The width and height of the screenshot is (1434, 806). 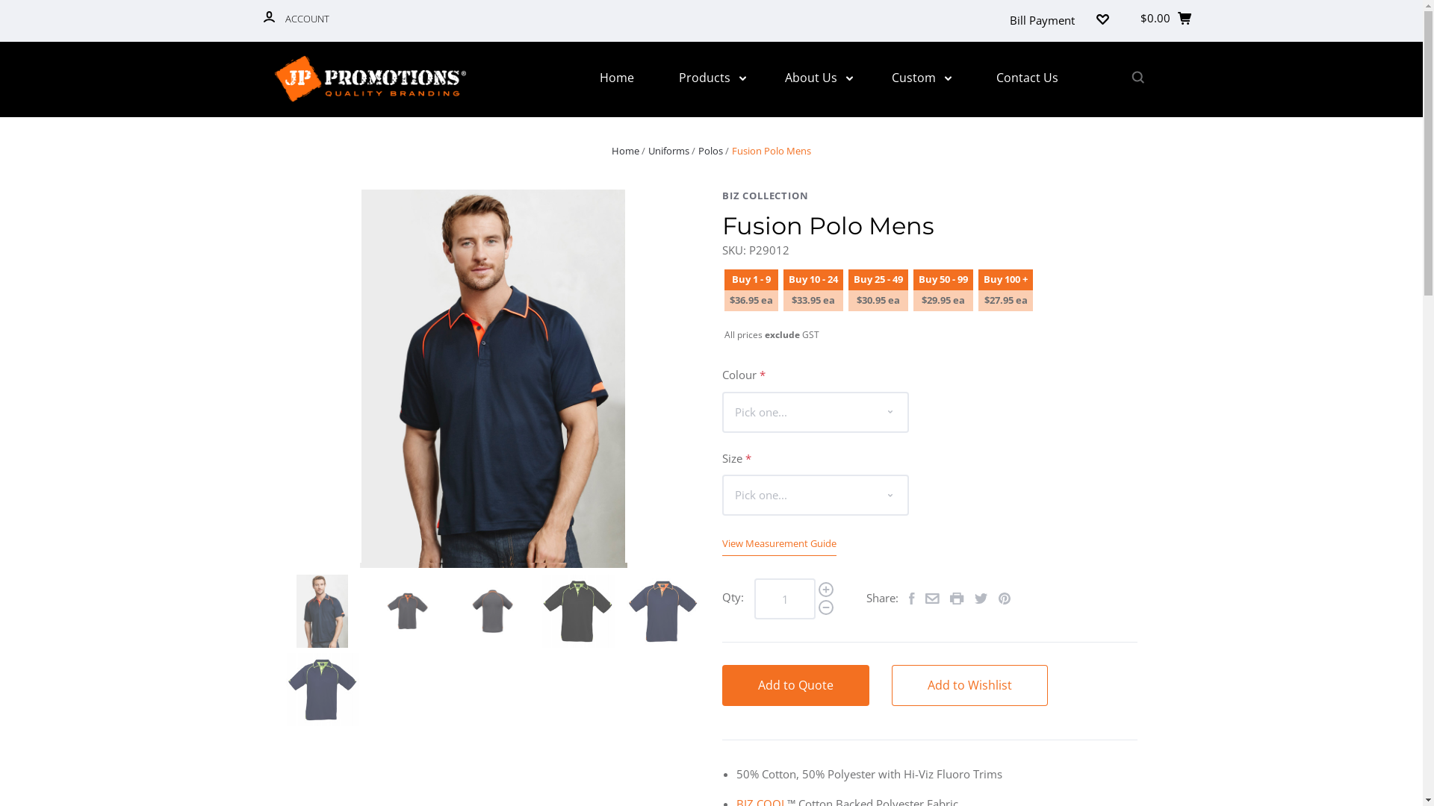 I want to click on $0.00, so click(x=1168, y=21).